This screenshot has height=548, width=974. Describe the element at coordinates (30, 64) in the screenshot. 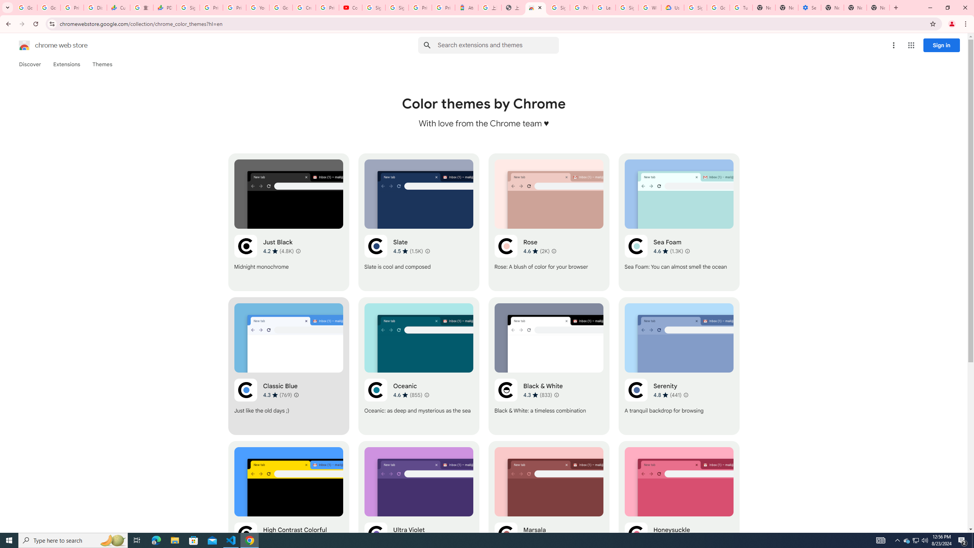

I see `Discover` at that location.